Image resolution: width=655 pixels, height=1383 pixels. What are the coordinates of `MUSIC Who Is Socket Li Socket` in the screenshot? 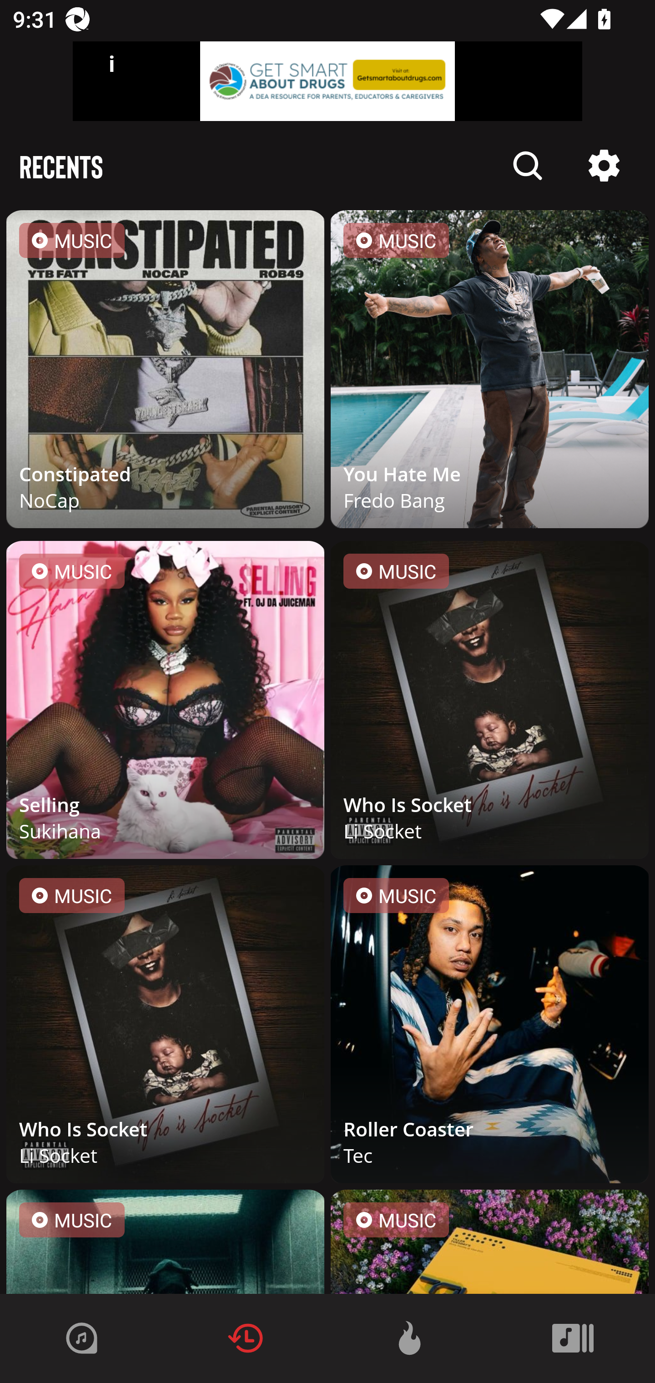 It's located at (166, 1027).